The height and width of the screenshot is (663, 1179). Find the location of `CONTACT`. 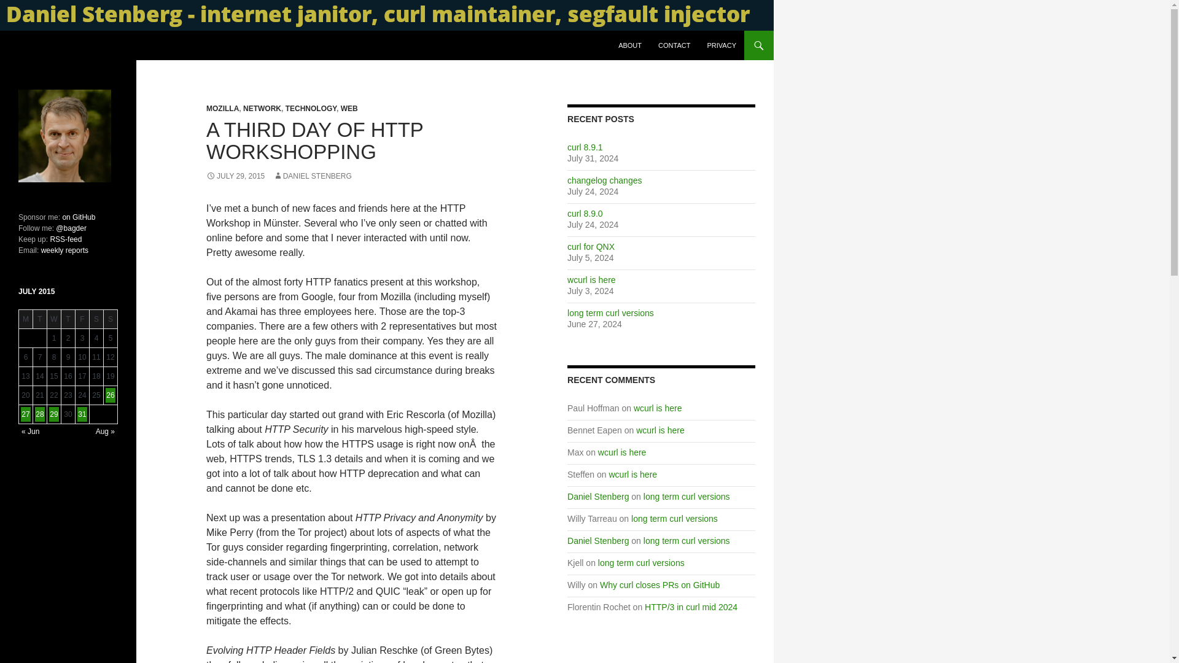

CONTACT is located at coordinates (674, 45).